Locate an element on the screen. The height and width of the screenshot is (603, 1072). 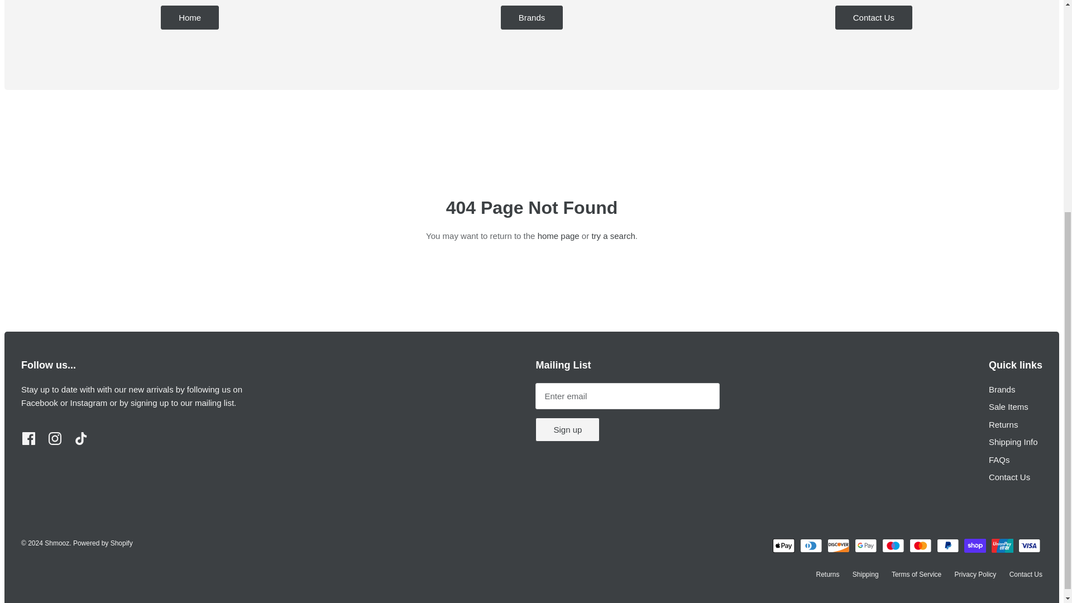
Visa is located at coordinates (1030, 546).